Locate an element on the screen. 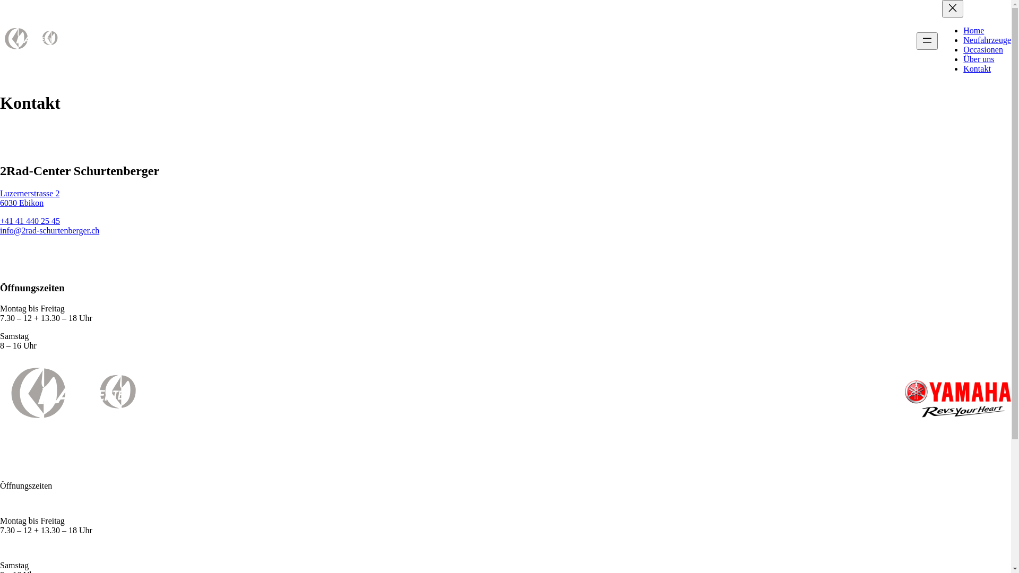 The width and height of the screenshot is (1019, 573). Luzernerstrasse 2
6030 Ebikon is located at coordinates (30, 198).